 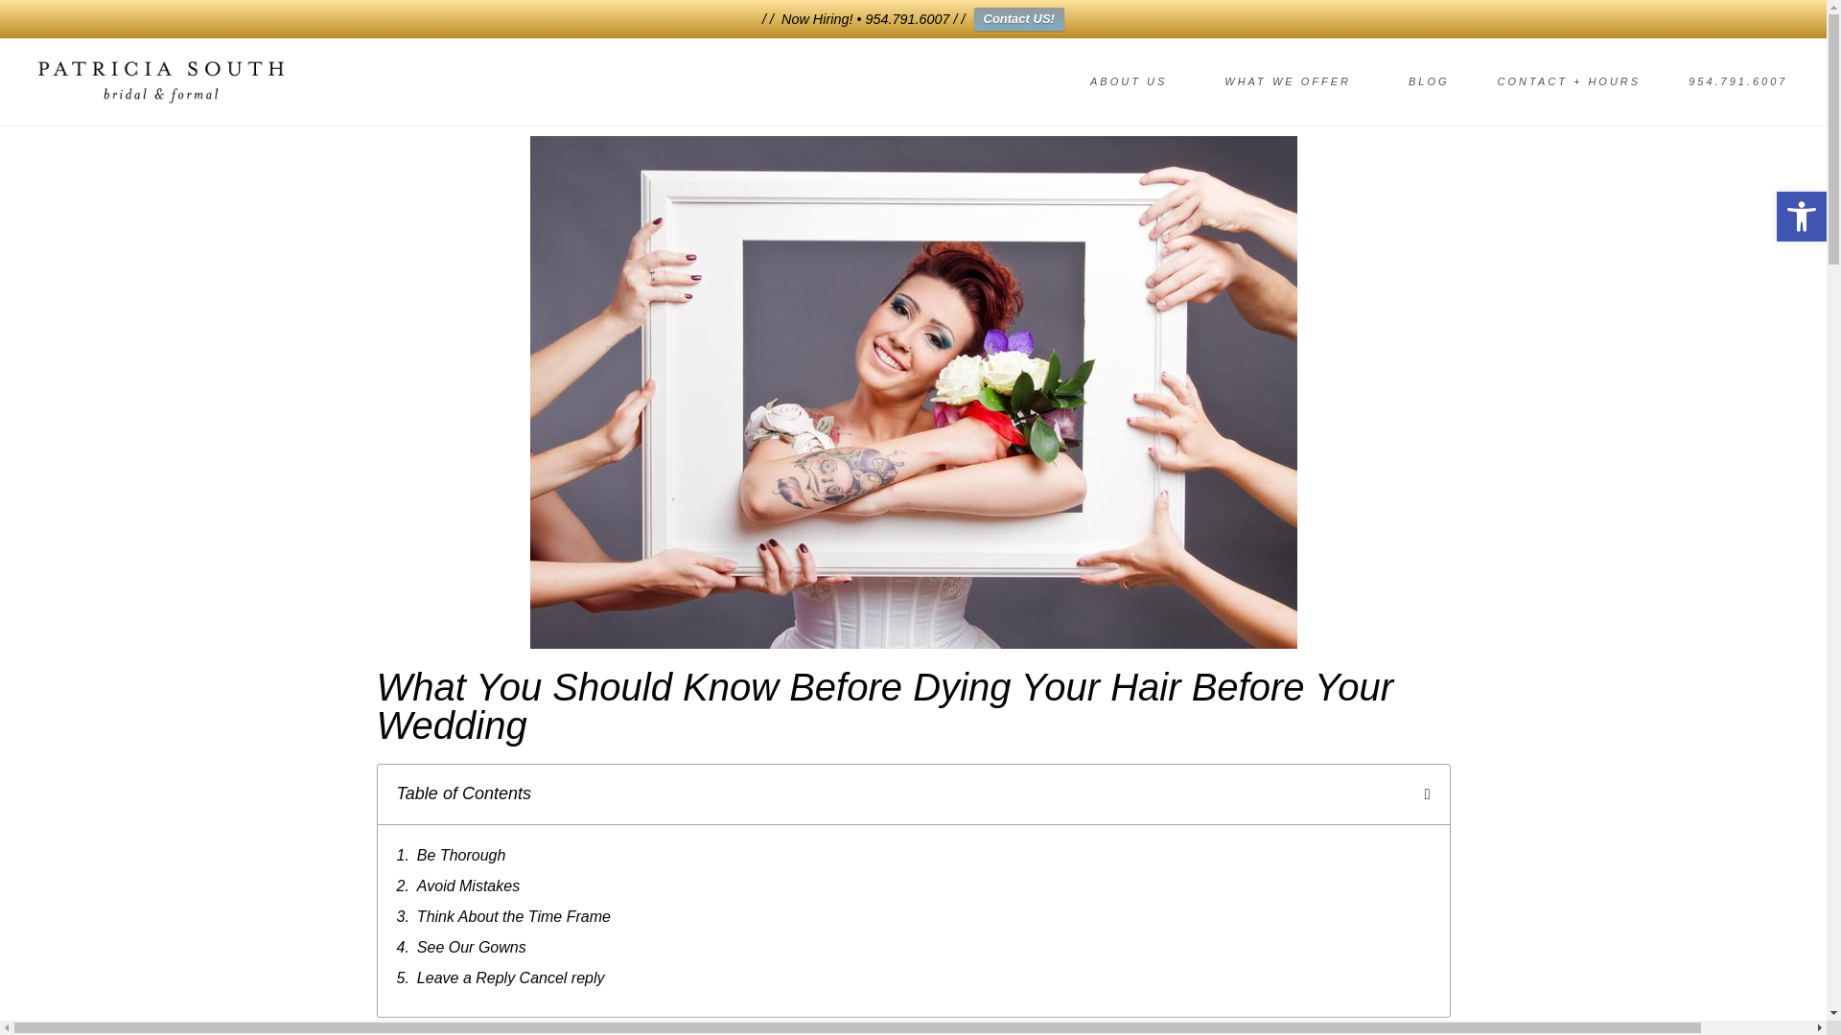 I want to click on 954.791.6007, so click(x=1801, y=216).